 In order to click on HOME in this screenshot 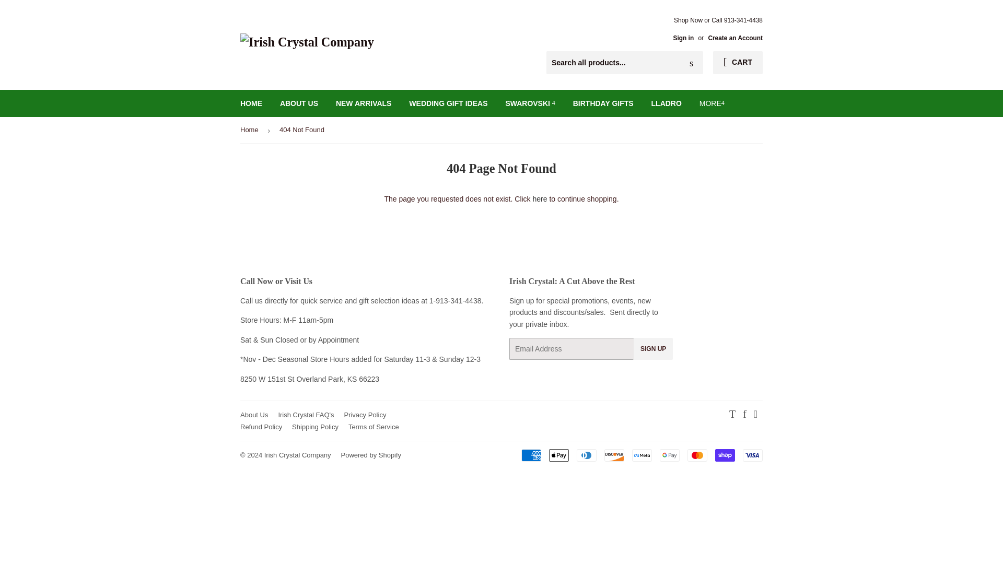, I will do `click(251, 103)`.